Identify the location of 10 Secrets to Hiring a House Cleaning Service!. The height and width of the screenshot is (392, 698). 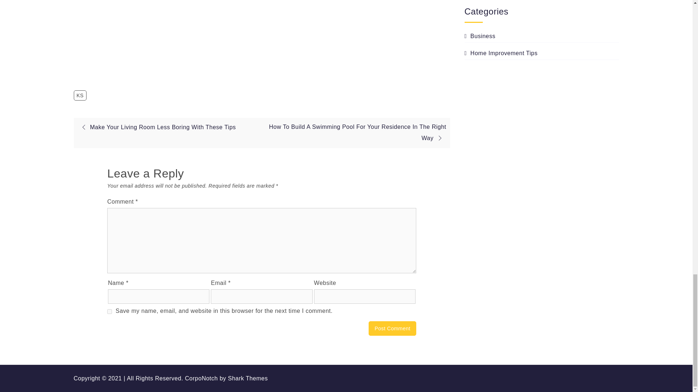
(222, 36).